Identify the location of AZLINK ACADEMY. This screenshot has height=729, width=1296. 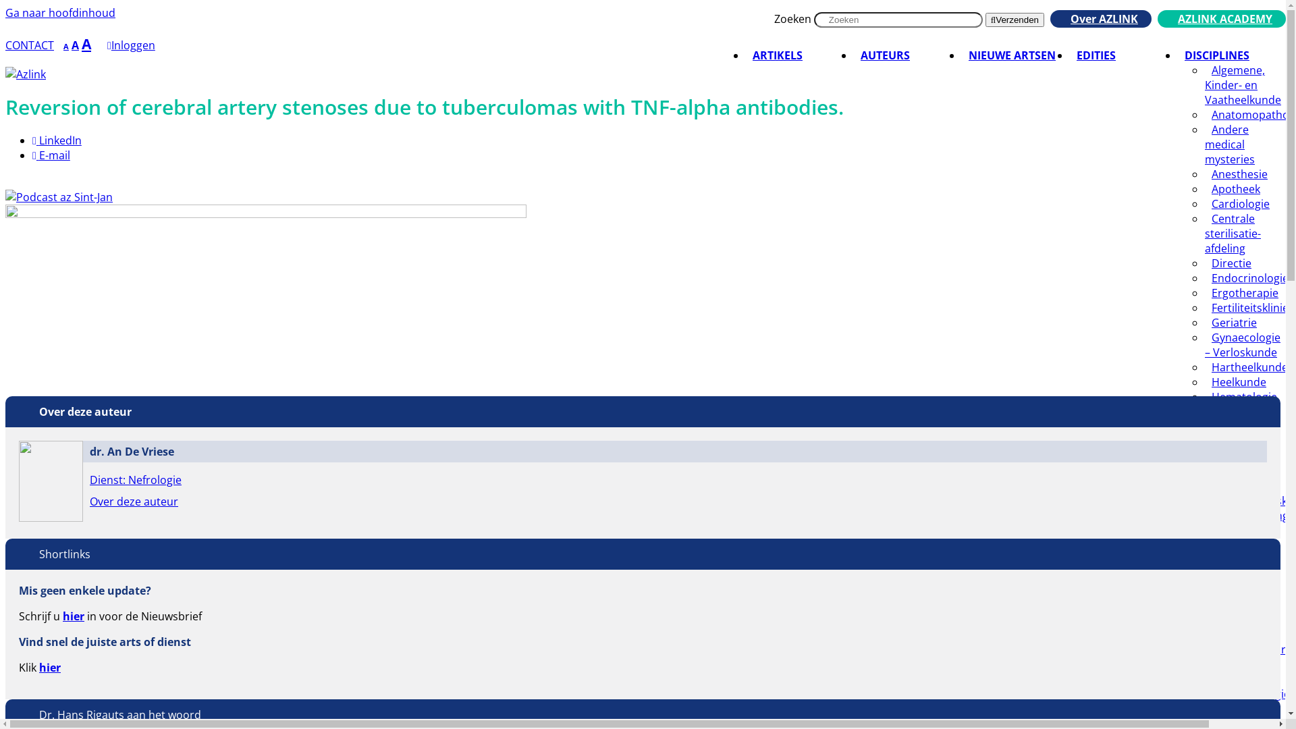
(1222, 19).